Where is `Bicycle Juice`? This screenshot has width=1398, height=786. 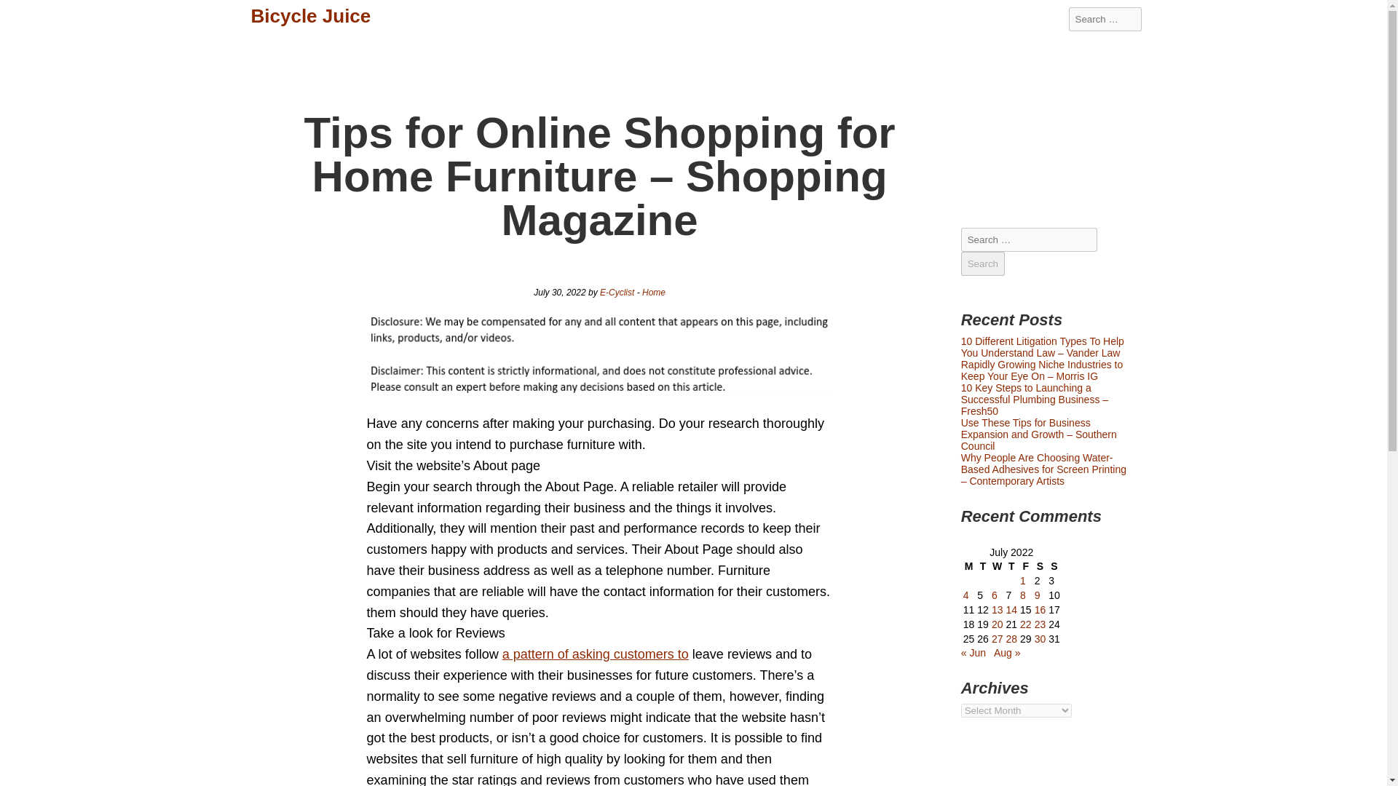
Bicycle Juice is located at coordinates (310, 16).